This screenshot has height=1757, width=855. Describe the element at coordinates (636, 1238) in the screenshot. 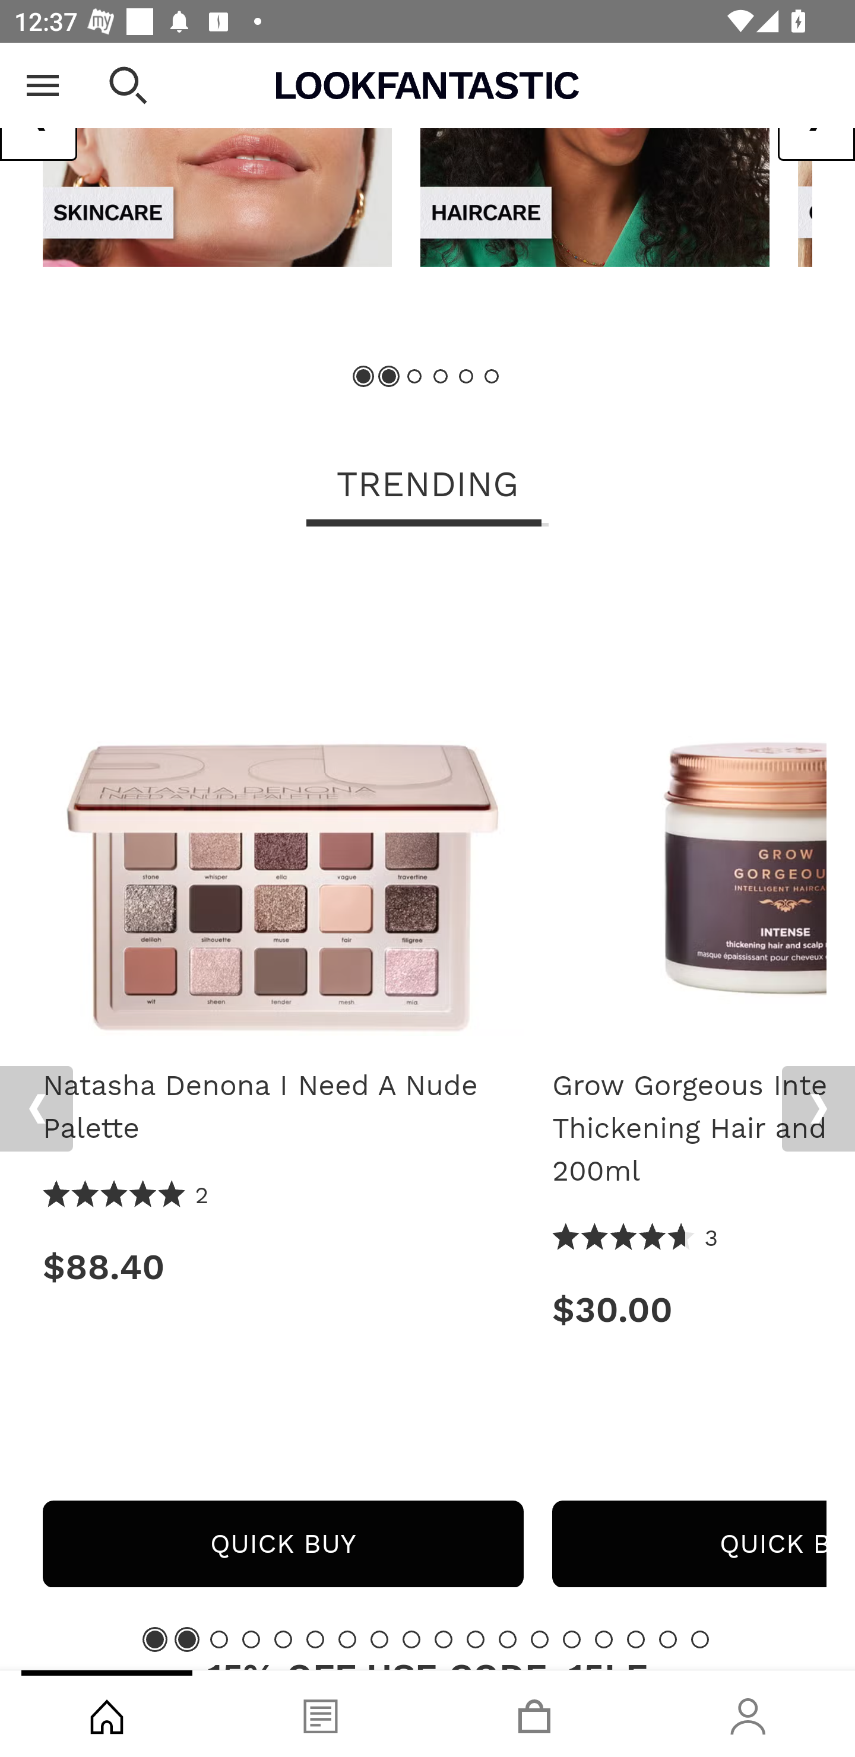

I see `4.67 Stars 3 Reviews` at that location.